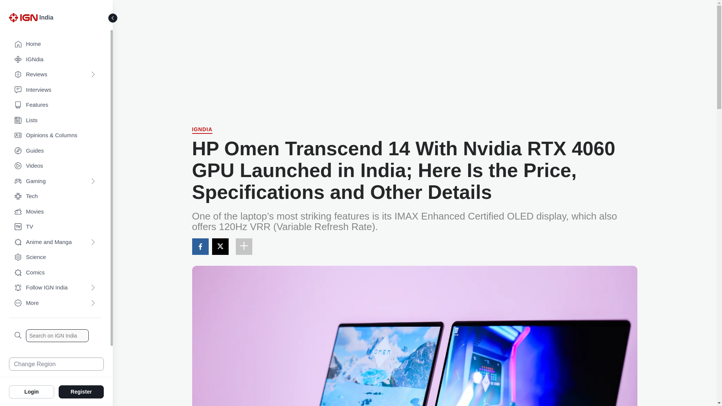  What do you see at coordinates (24, 20) in the screenshot?
I see `IGN Logo` at bounding box center [24, 20].